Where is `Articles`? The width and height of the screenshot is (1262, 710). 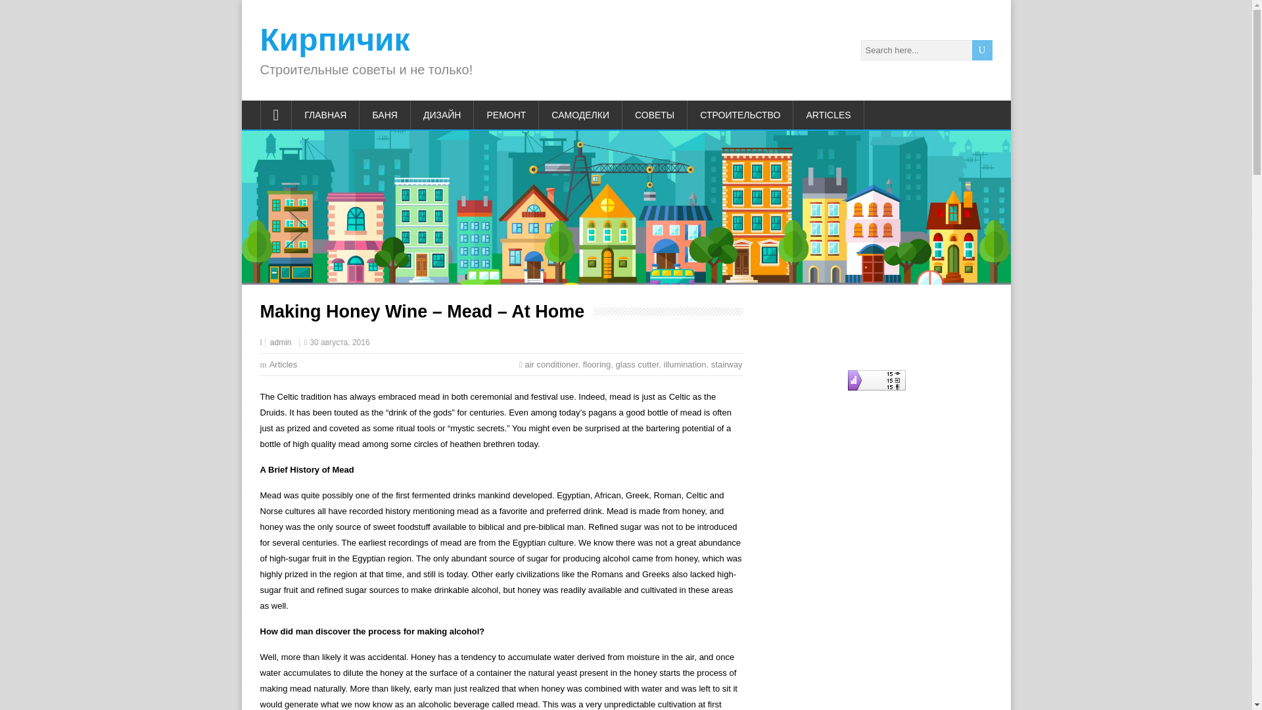 Articles is located at coordinates (284, 364).